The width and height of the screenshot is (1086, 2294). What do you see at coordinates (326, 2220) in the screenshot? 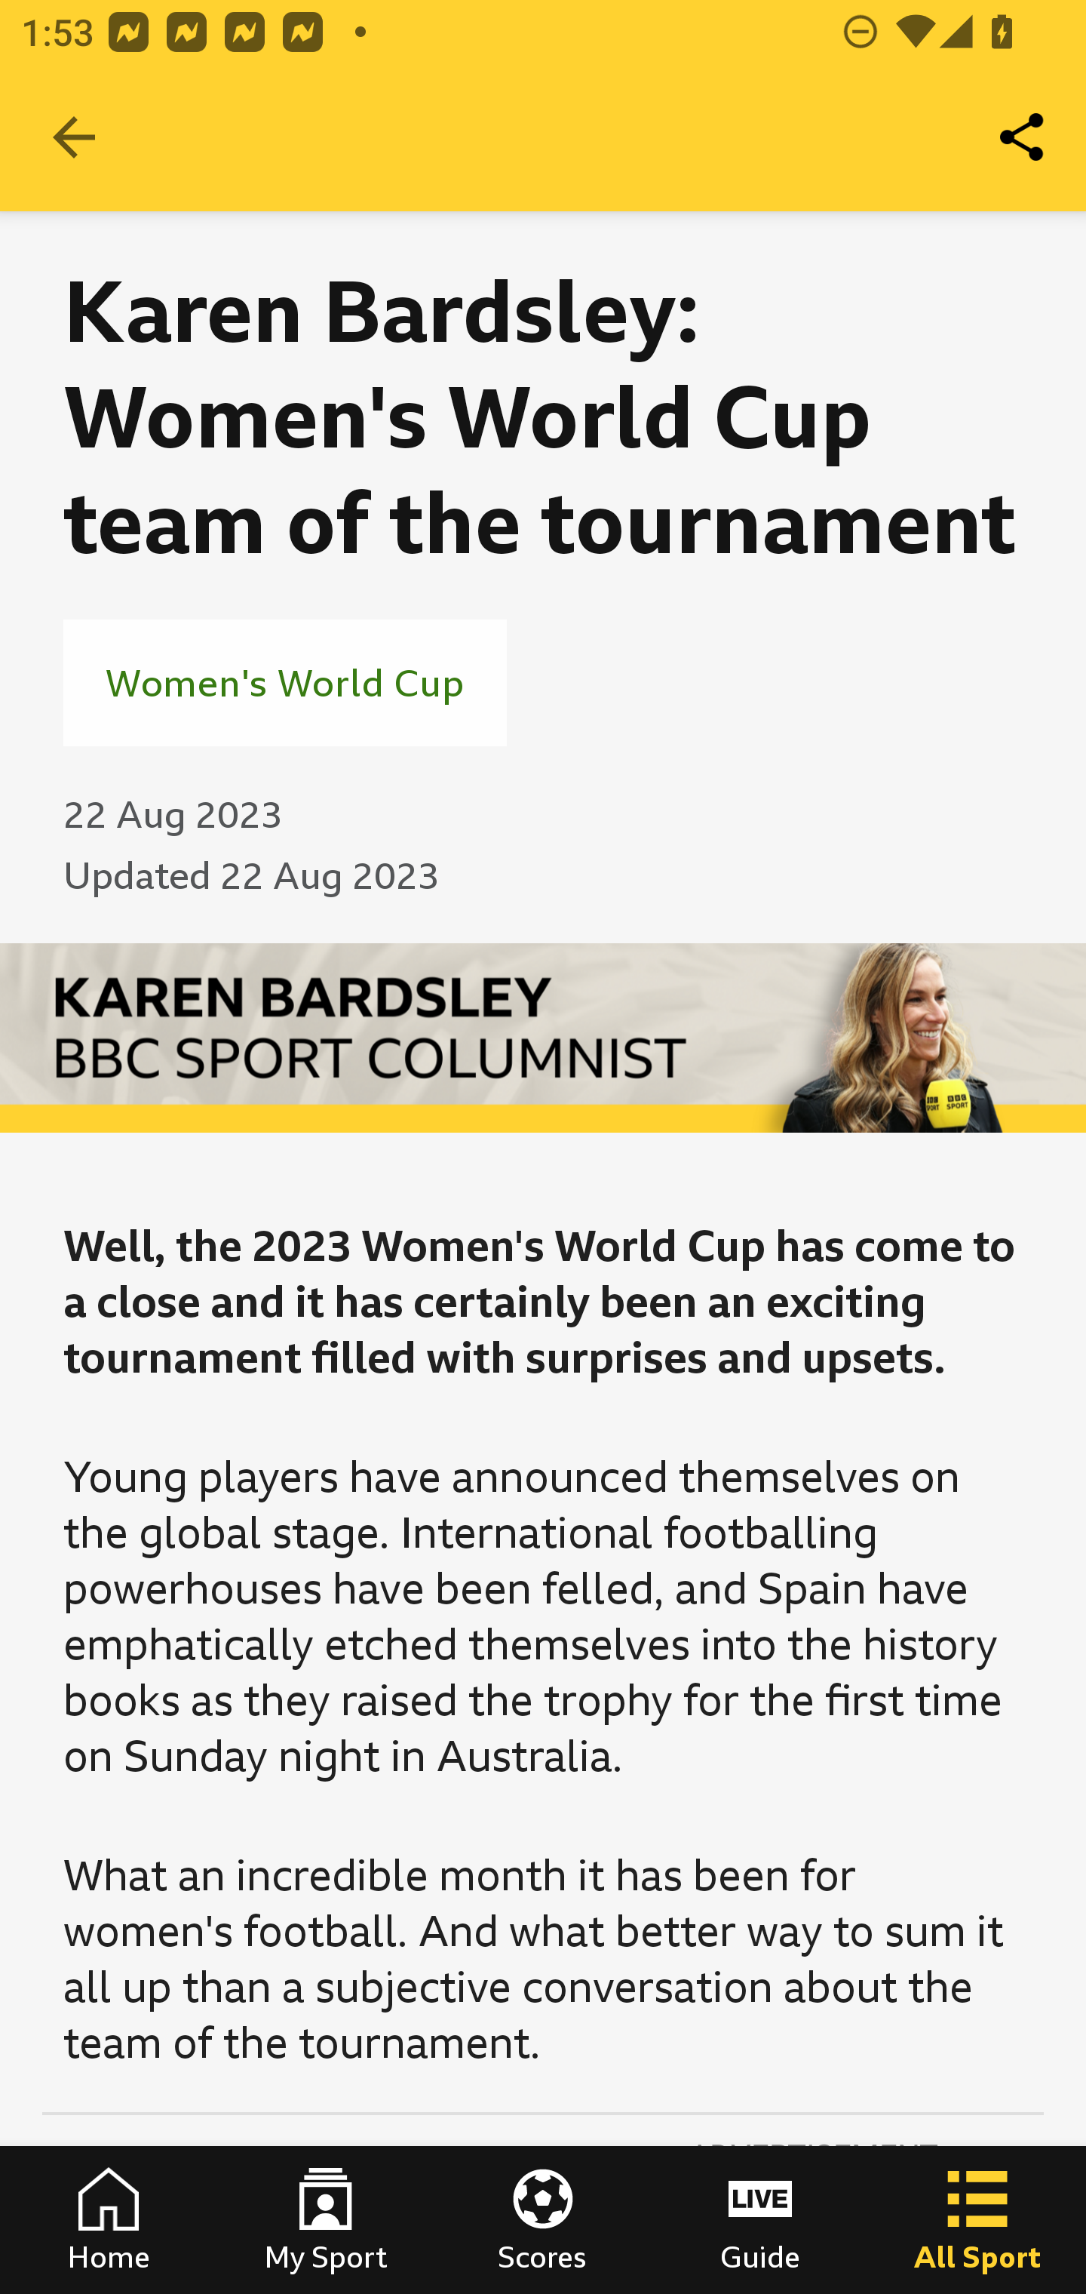
I see `My Sport` at bounding box center [326, 2220].